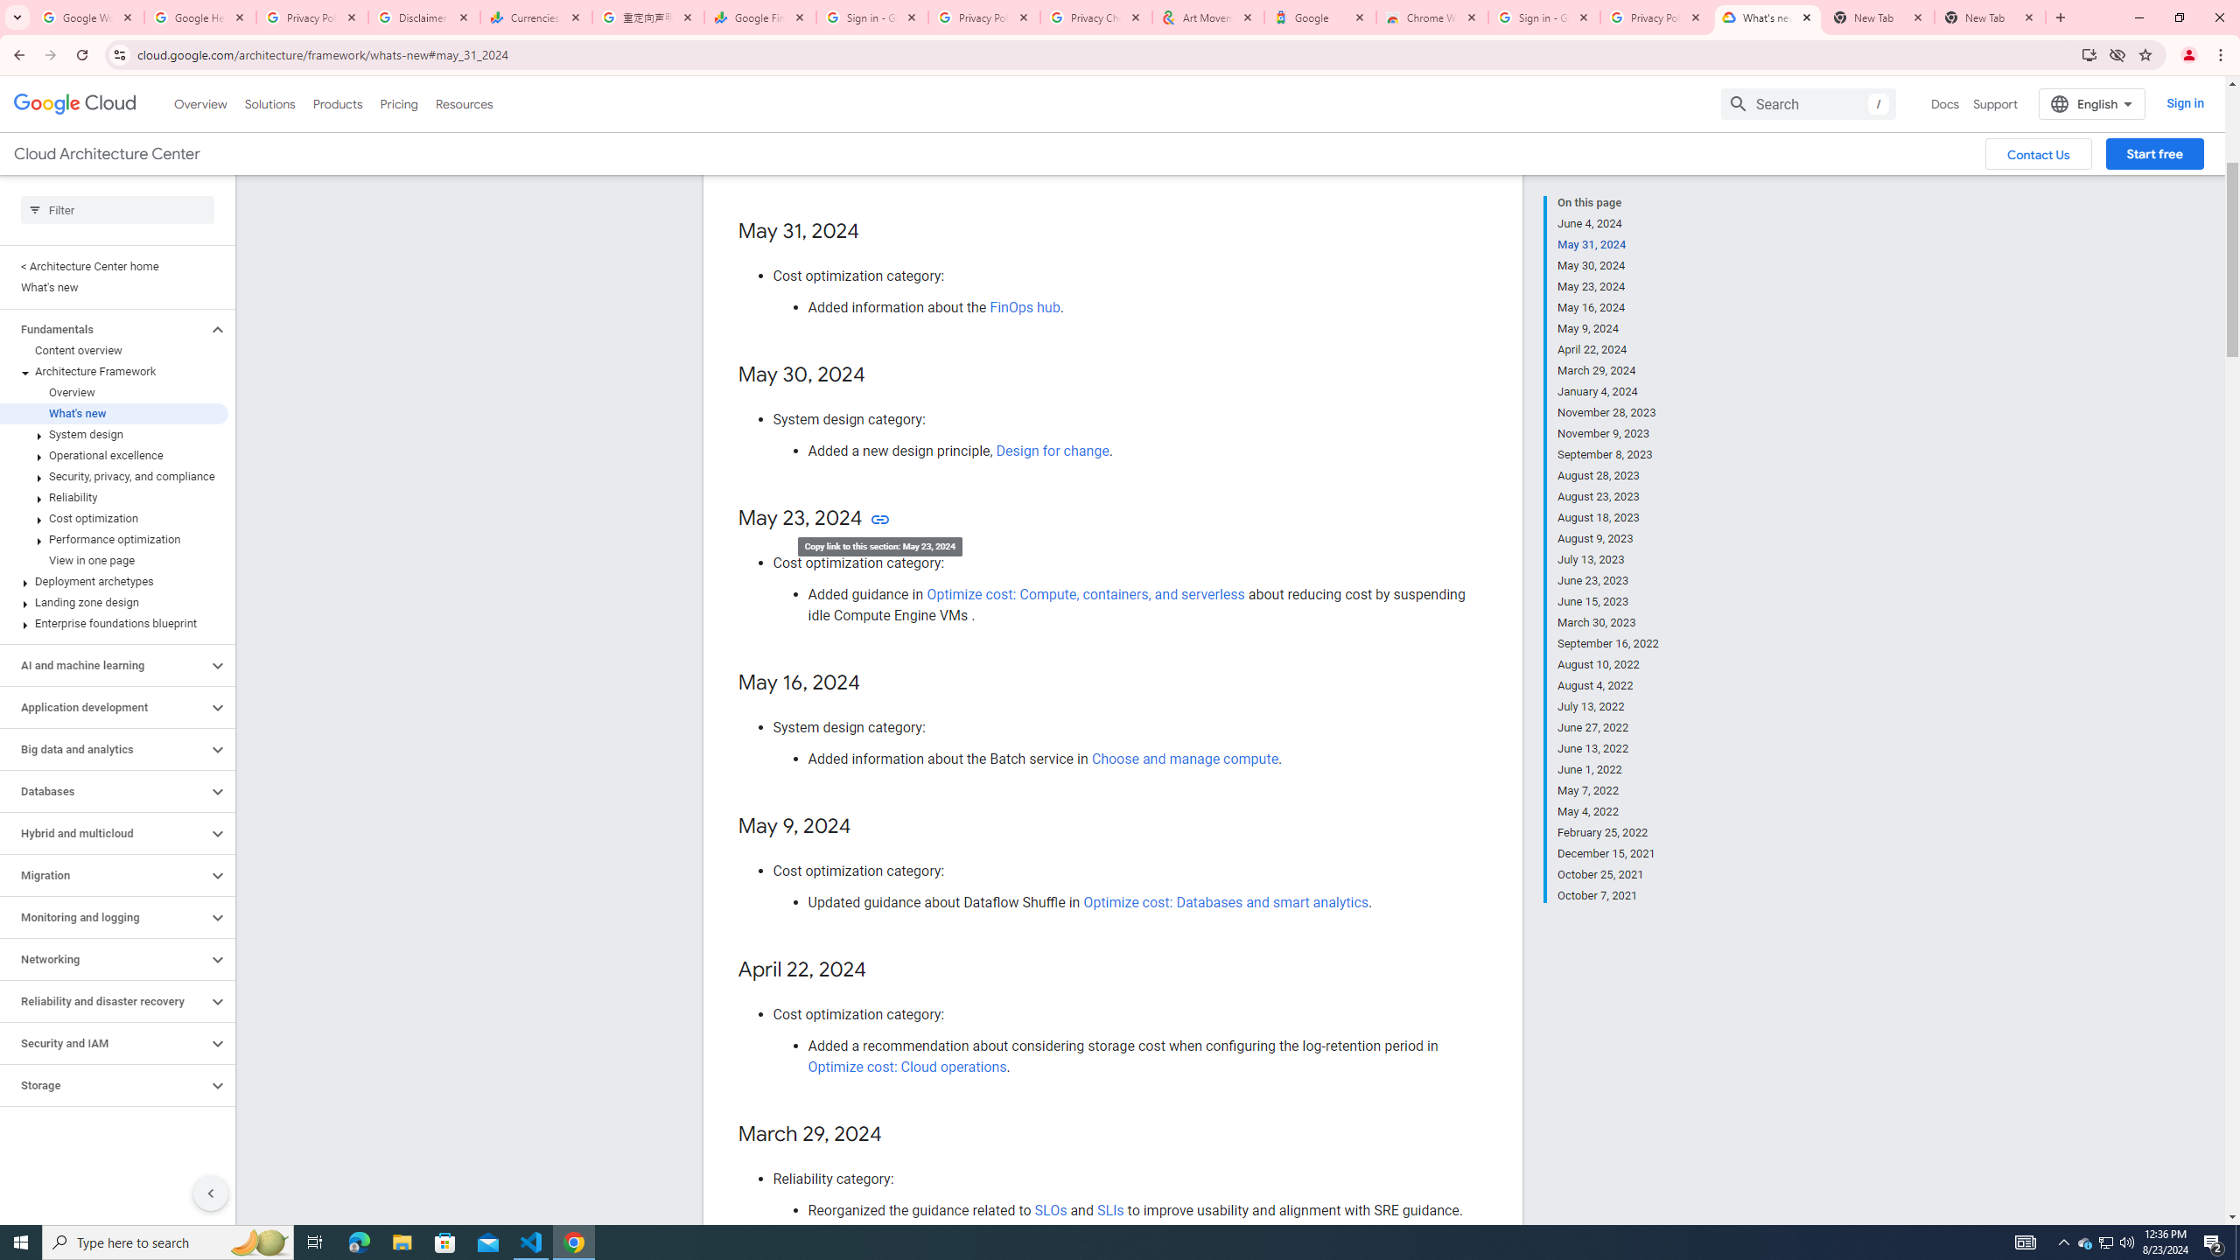 The height and width of the screenshot is (1260, 2240). Describe the element at coordinates (2091, 103) in the screenshot. I see `English` at that location.